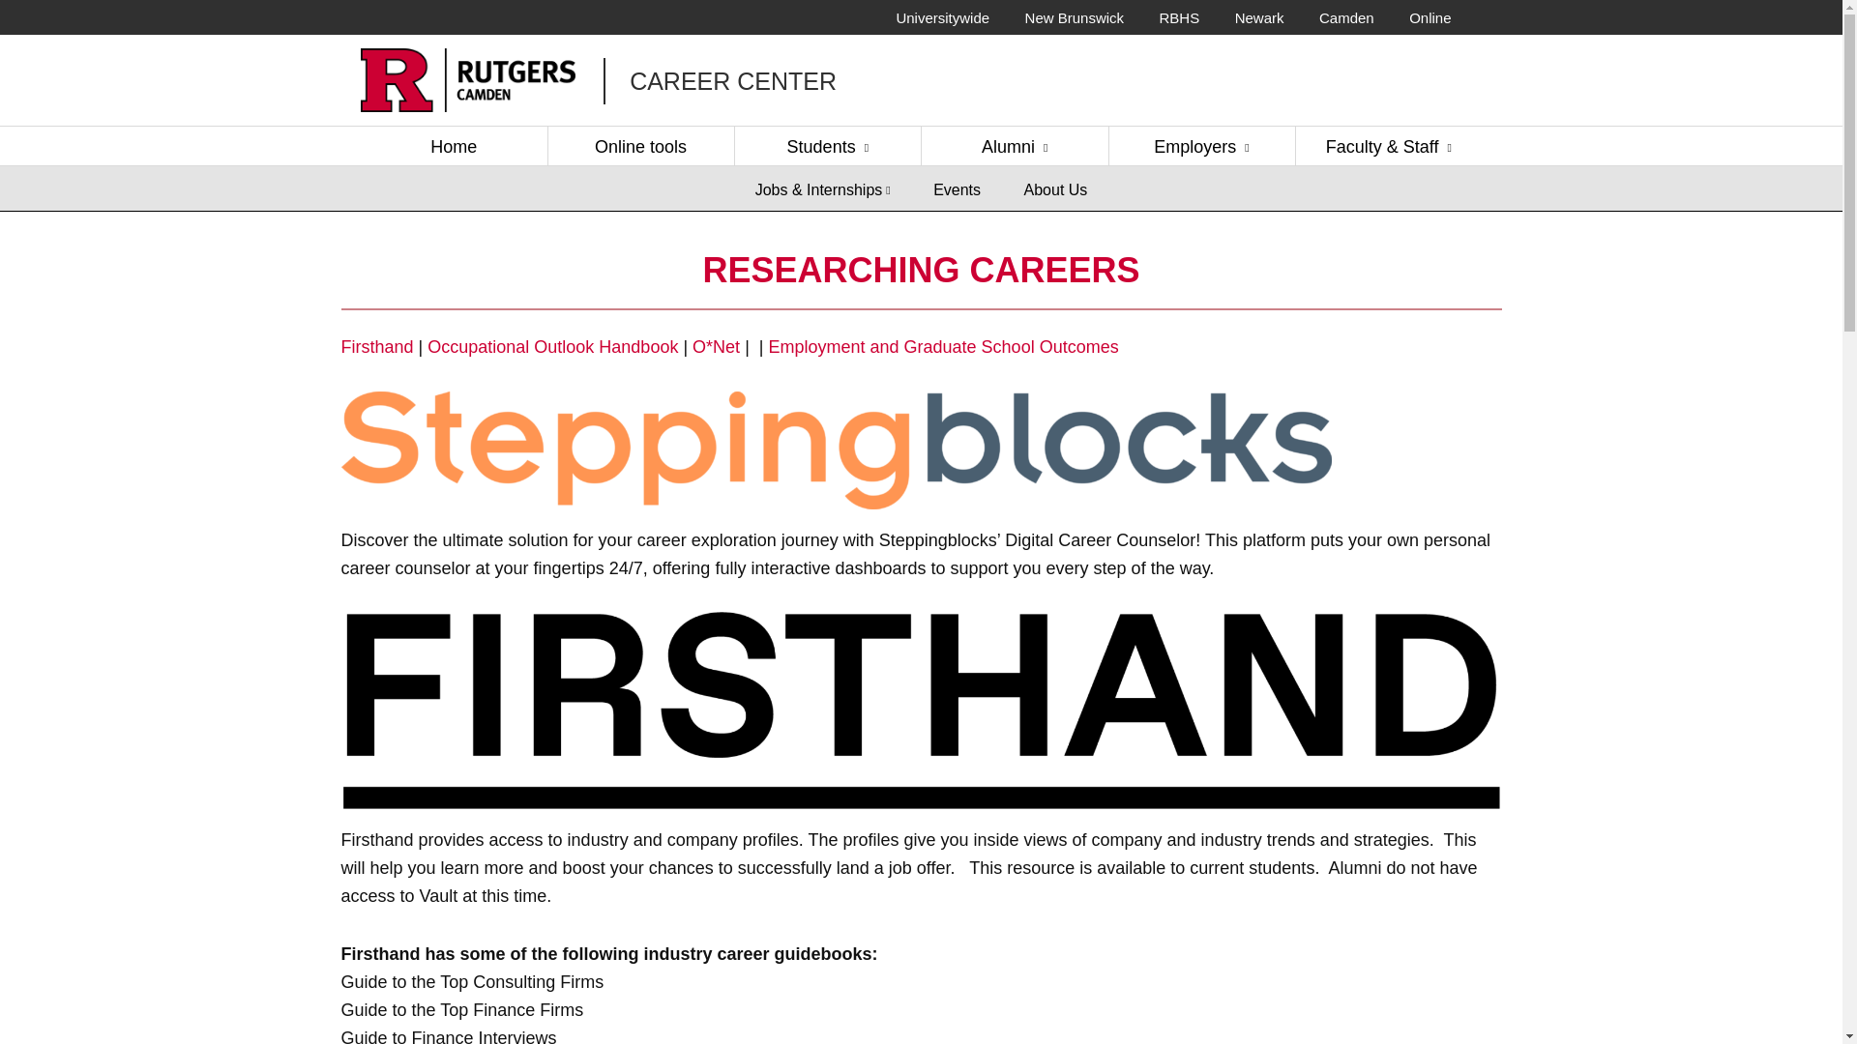 The width and height of the screenshot is (1857, 1044). Describe the element at coordinates (640, 145) in the screenshot. I see `Online tools` at that location.